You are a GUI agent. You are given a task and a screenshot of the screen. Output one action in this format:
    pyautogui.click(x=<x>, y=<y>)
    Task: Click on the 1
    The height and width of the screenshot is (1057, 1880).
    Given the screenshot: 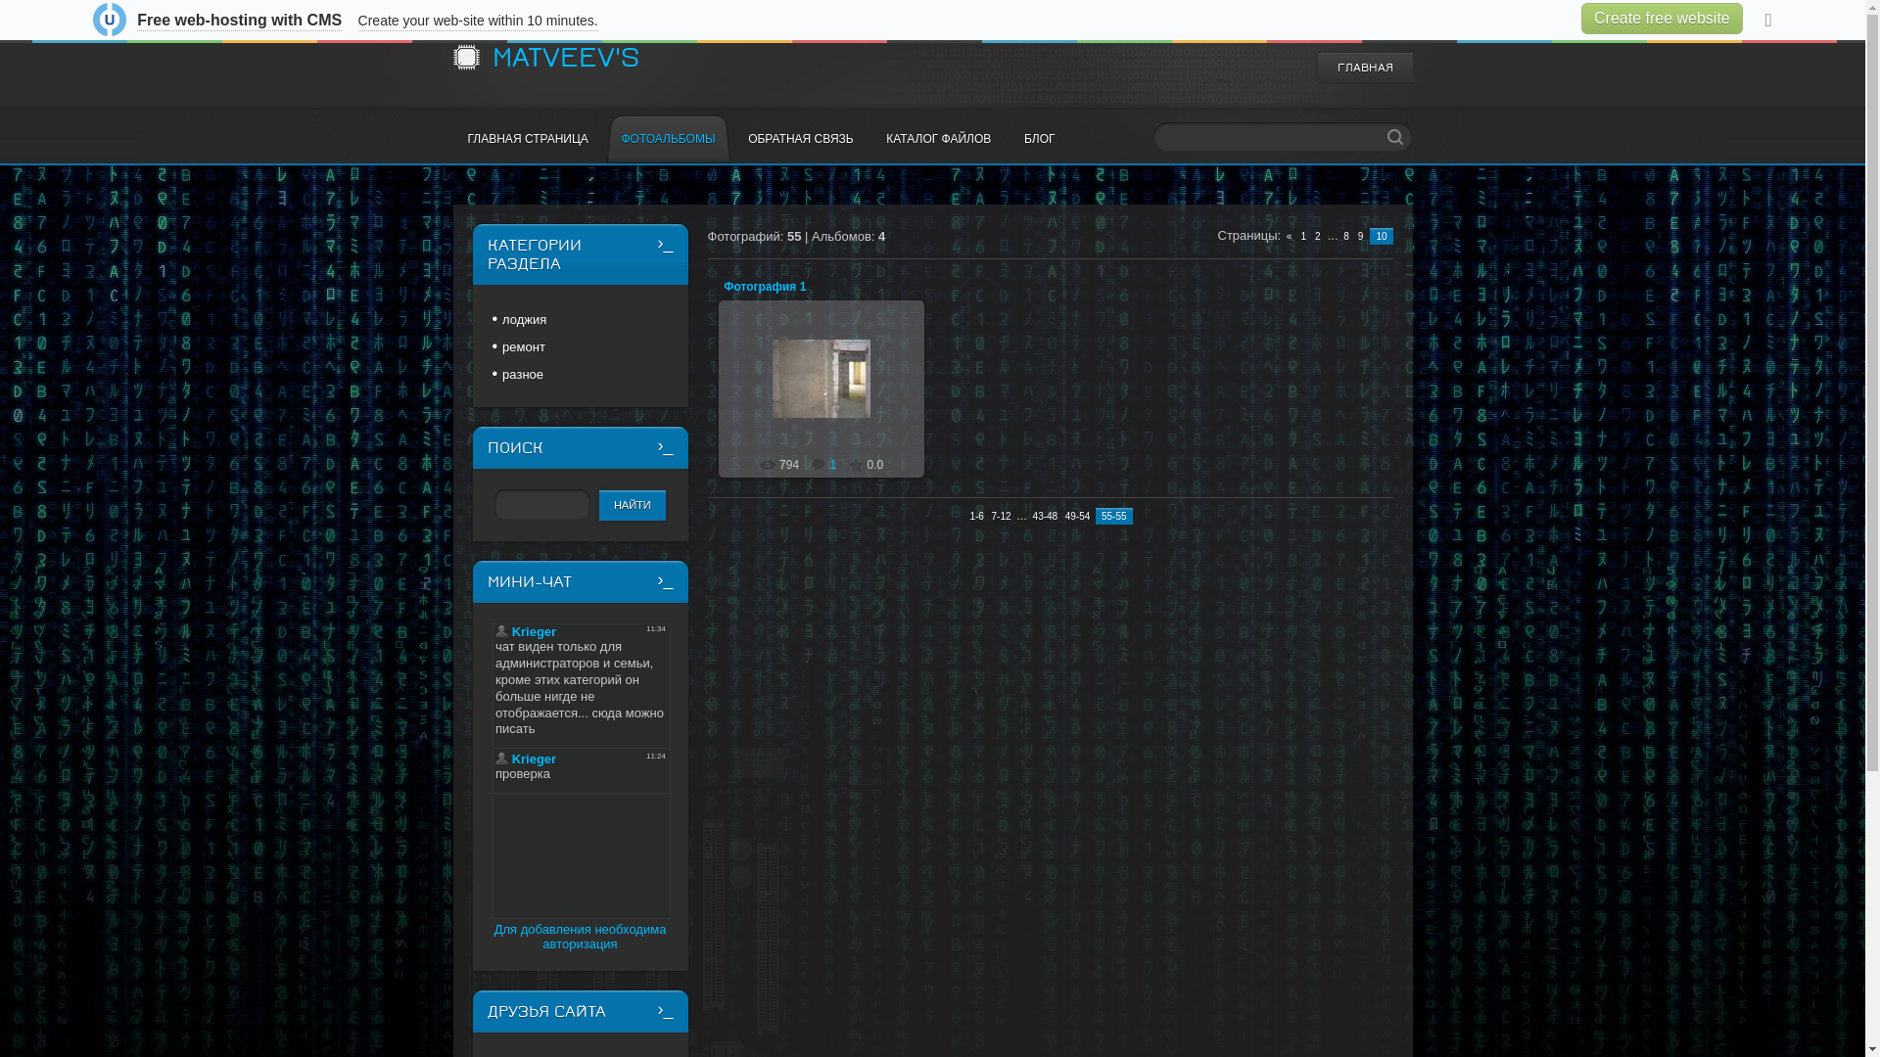 What is the action you would take?
    pyautogui.click(x=1304, y=237)
    